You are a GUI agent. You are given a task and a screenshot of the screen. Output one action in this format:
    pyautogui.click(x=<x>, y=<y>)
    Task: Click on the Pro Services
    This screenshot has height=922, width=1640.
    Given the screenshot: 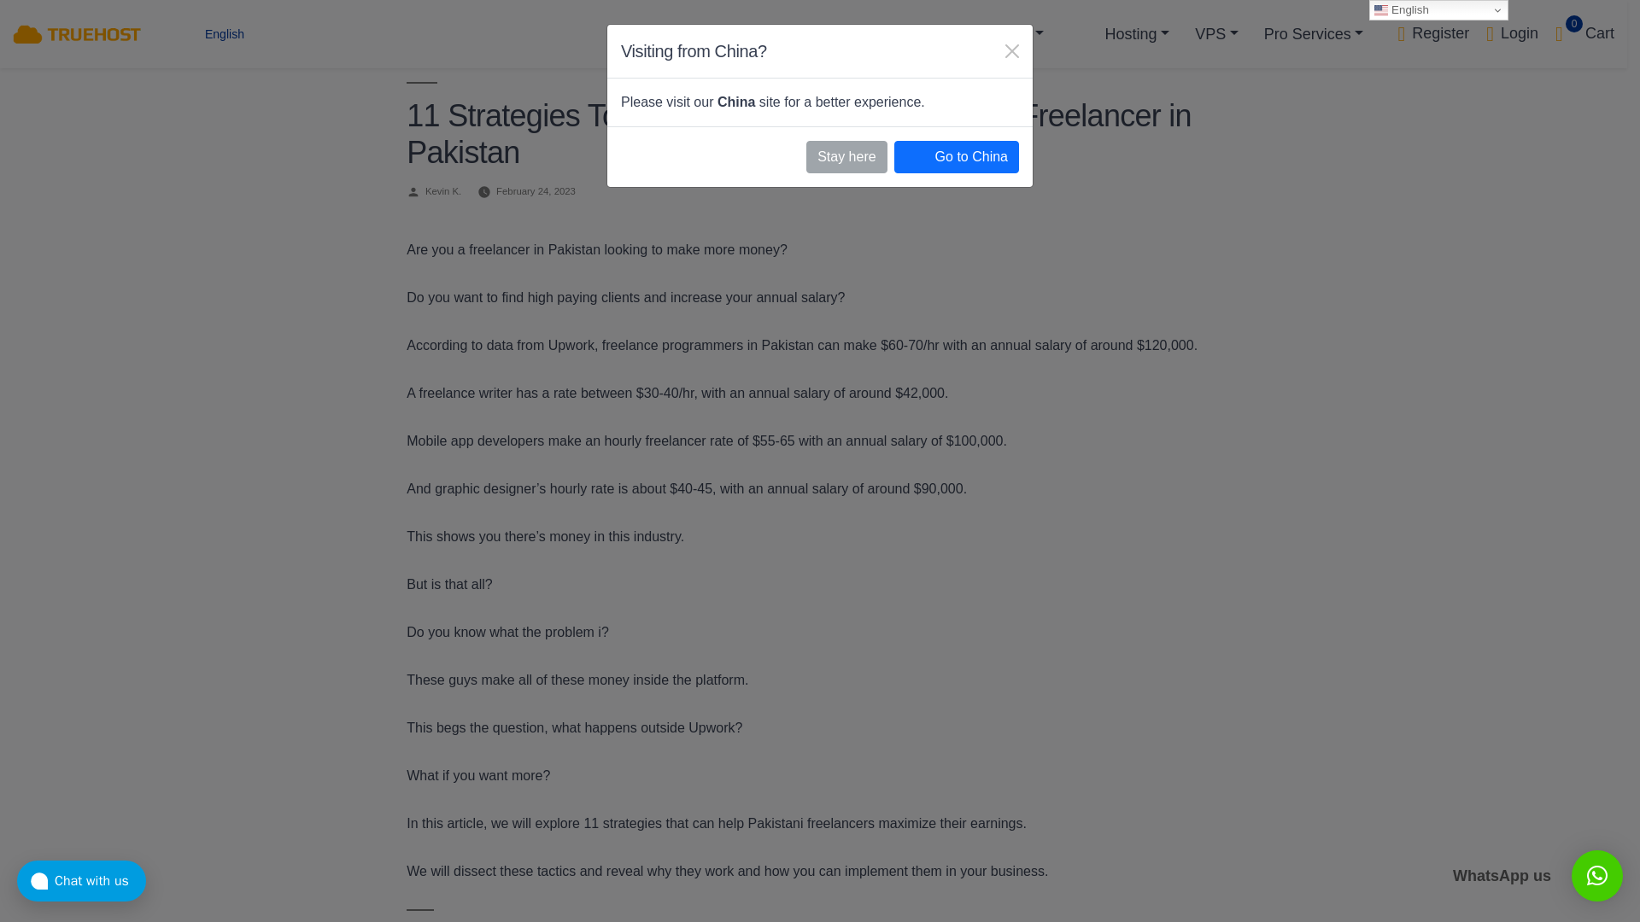 What is the action you would take?
    pyautogui.click(x=1512, y=32)
    